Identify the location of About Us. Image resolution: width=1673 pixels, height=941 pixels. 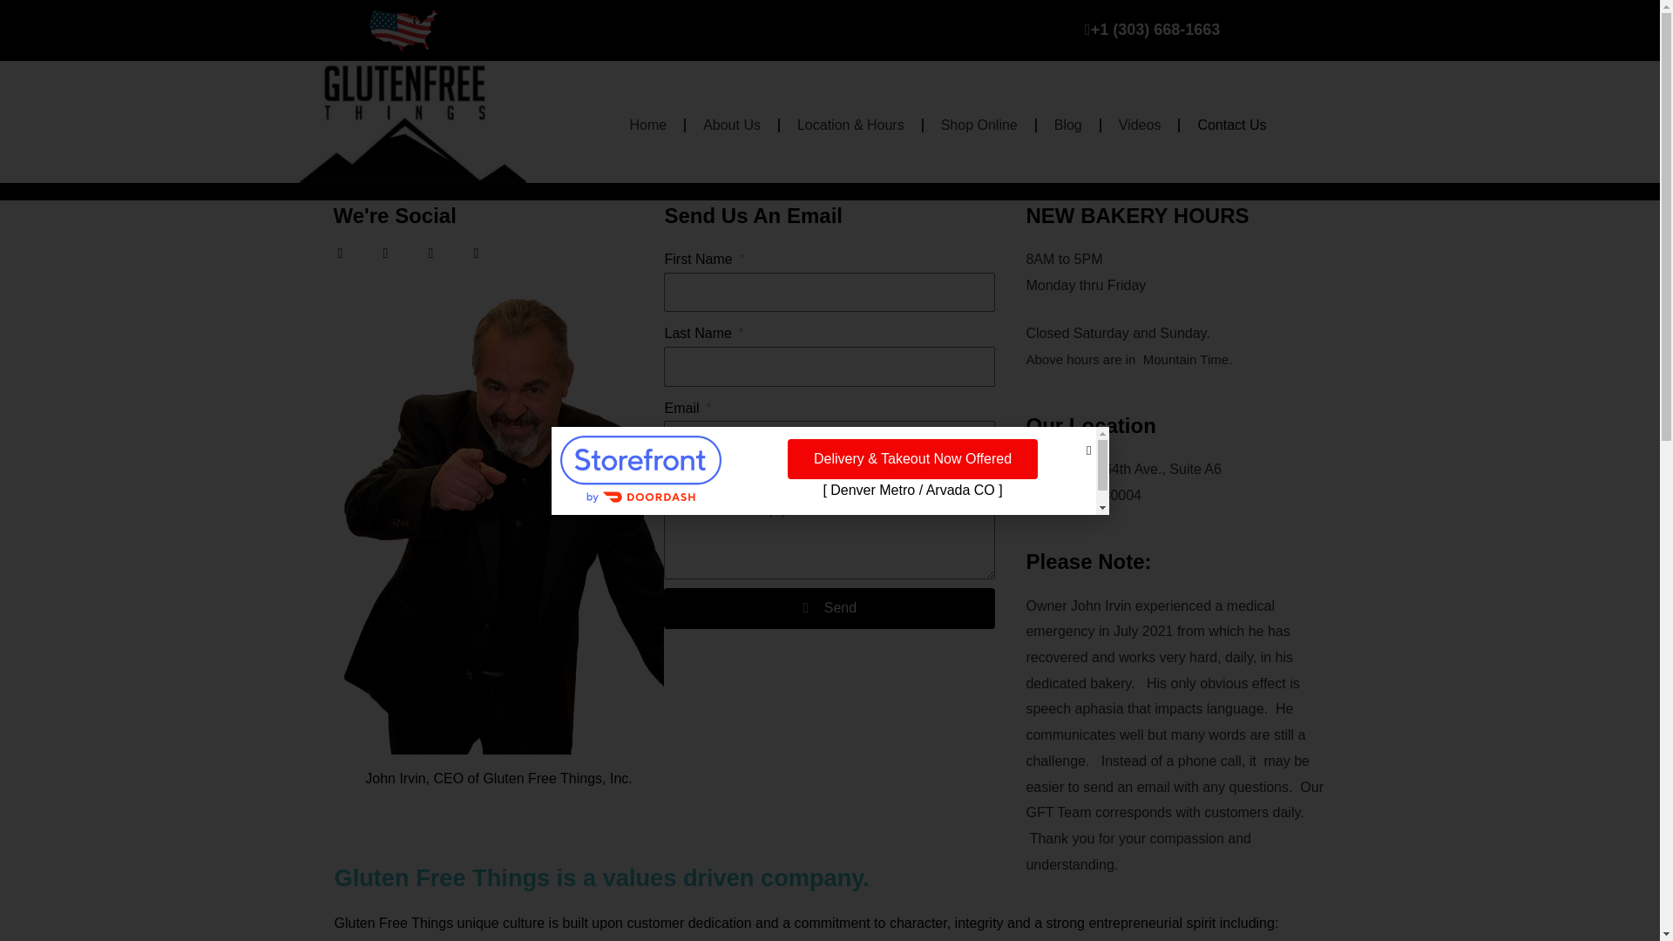
(732, 125).